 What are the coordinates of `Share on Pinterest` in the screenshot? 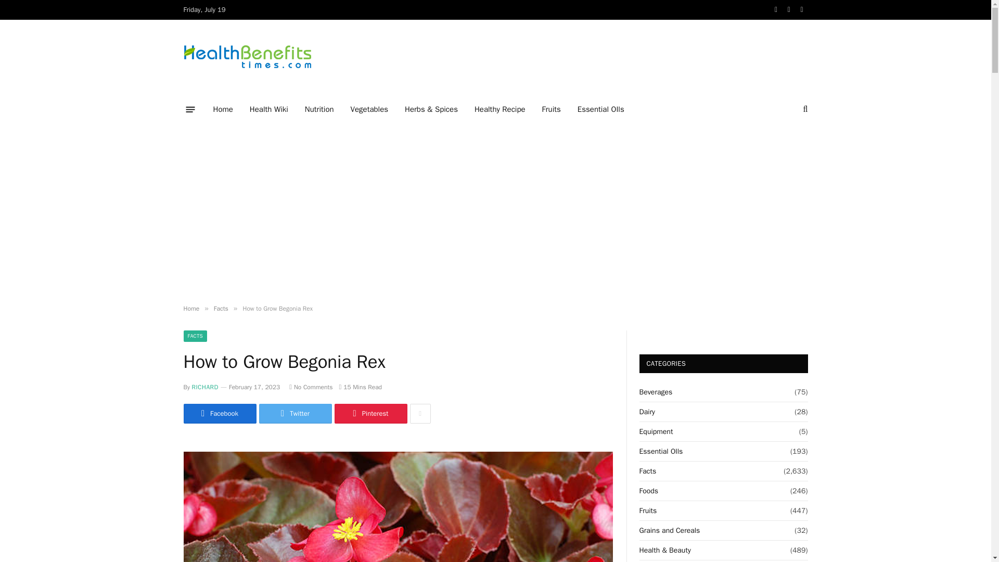 It's located at (370, 414).